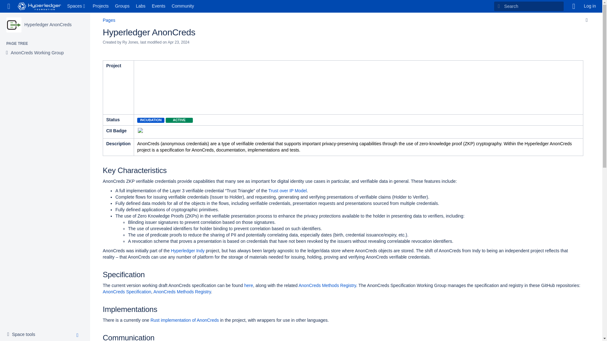 Image resolution: width=607 pixels, height=341 pixels. Describe the element at coordinates (14, 25) in the screenshot. I see `Hyperledger AnonCreds` at that location.